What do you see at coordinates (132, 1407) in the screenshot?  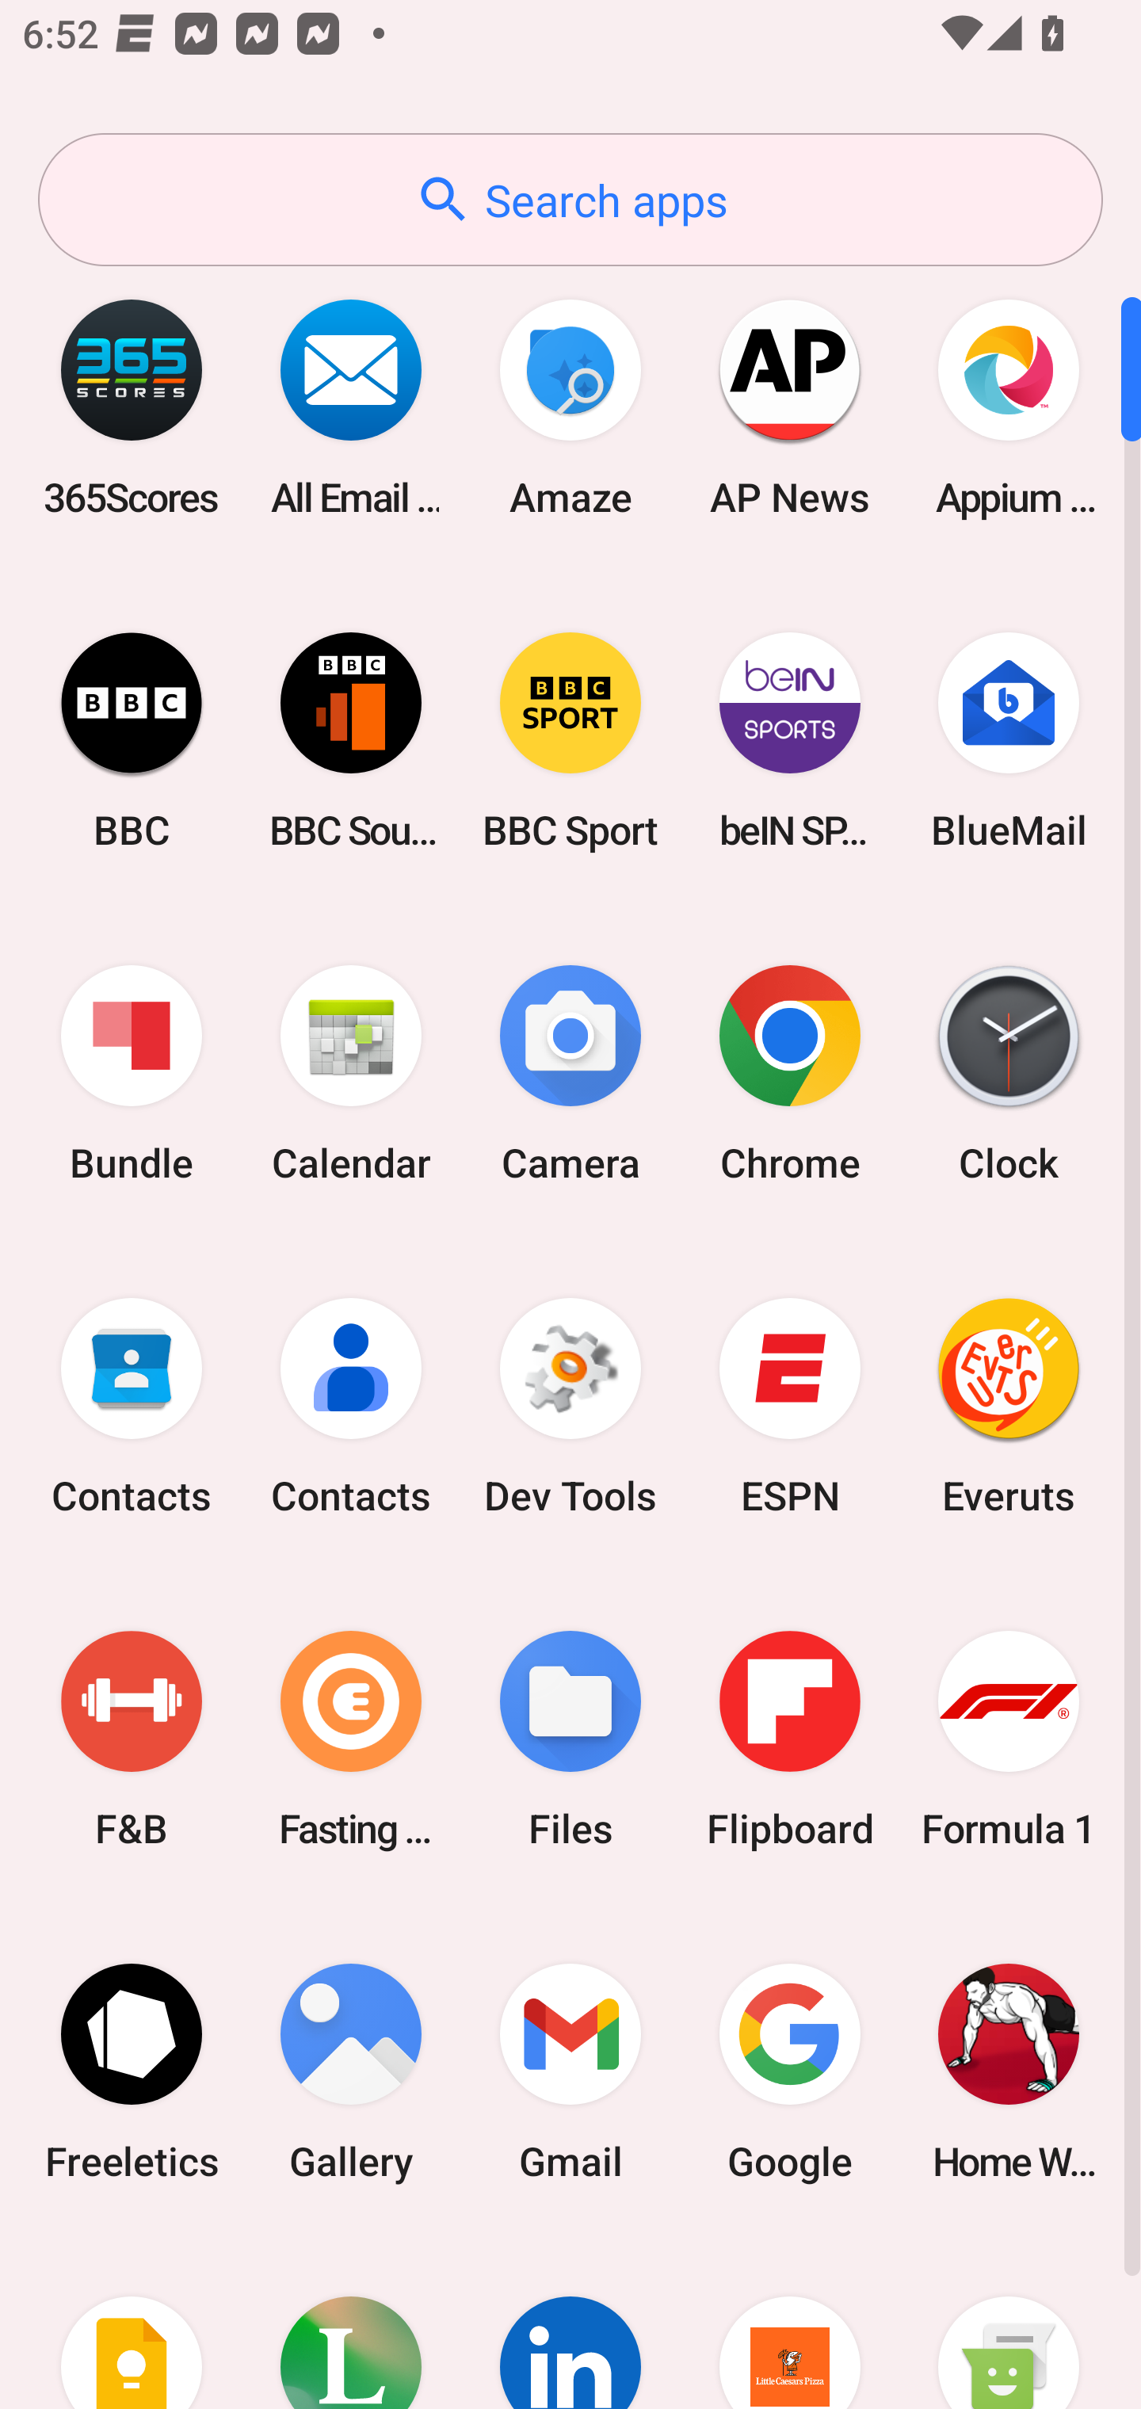 I see `Contacts` at bounding box center [132, 1407].